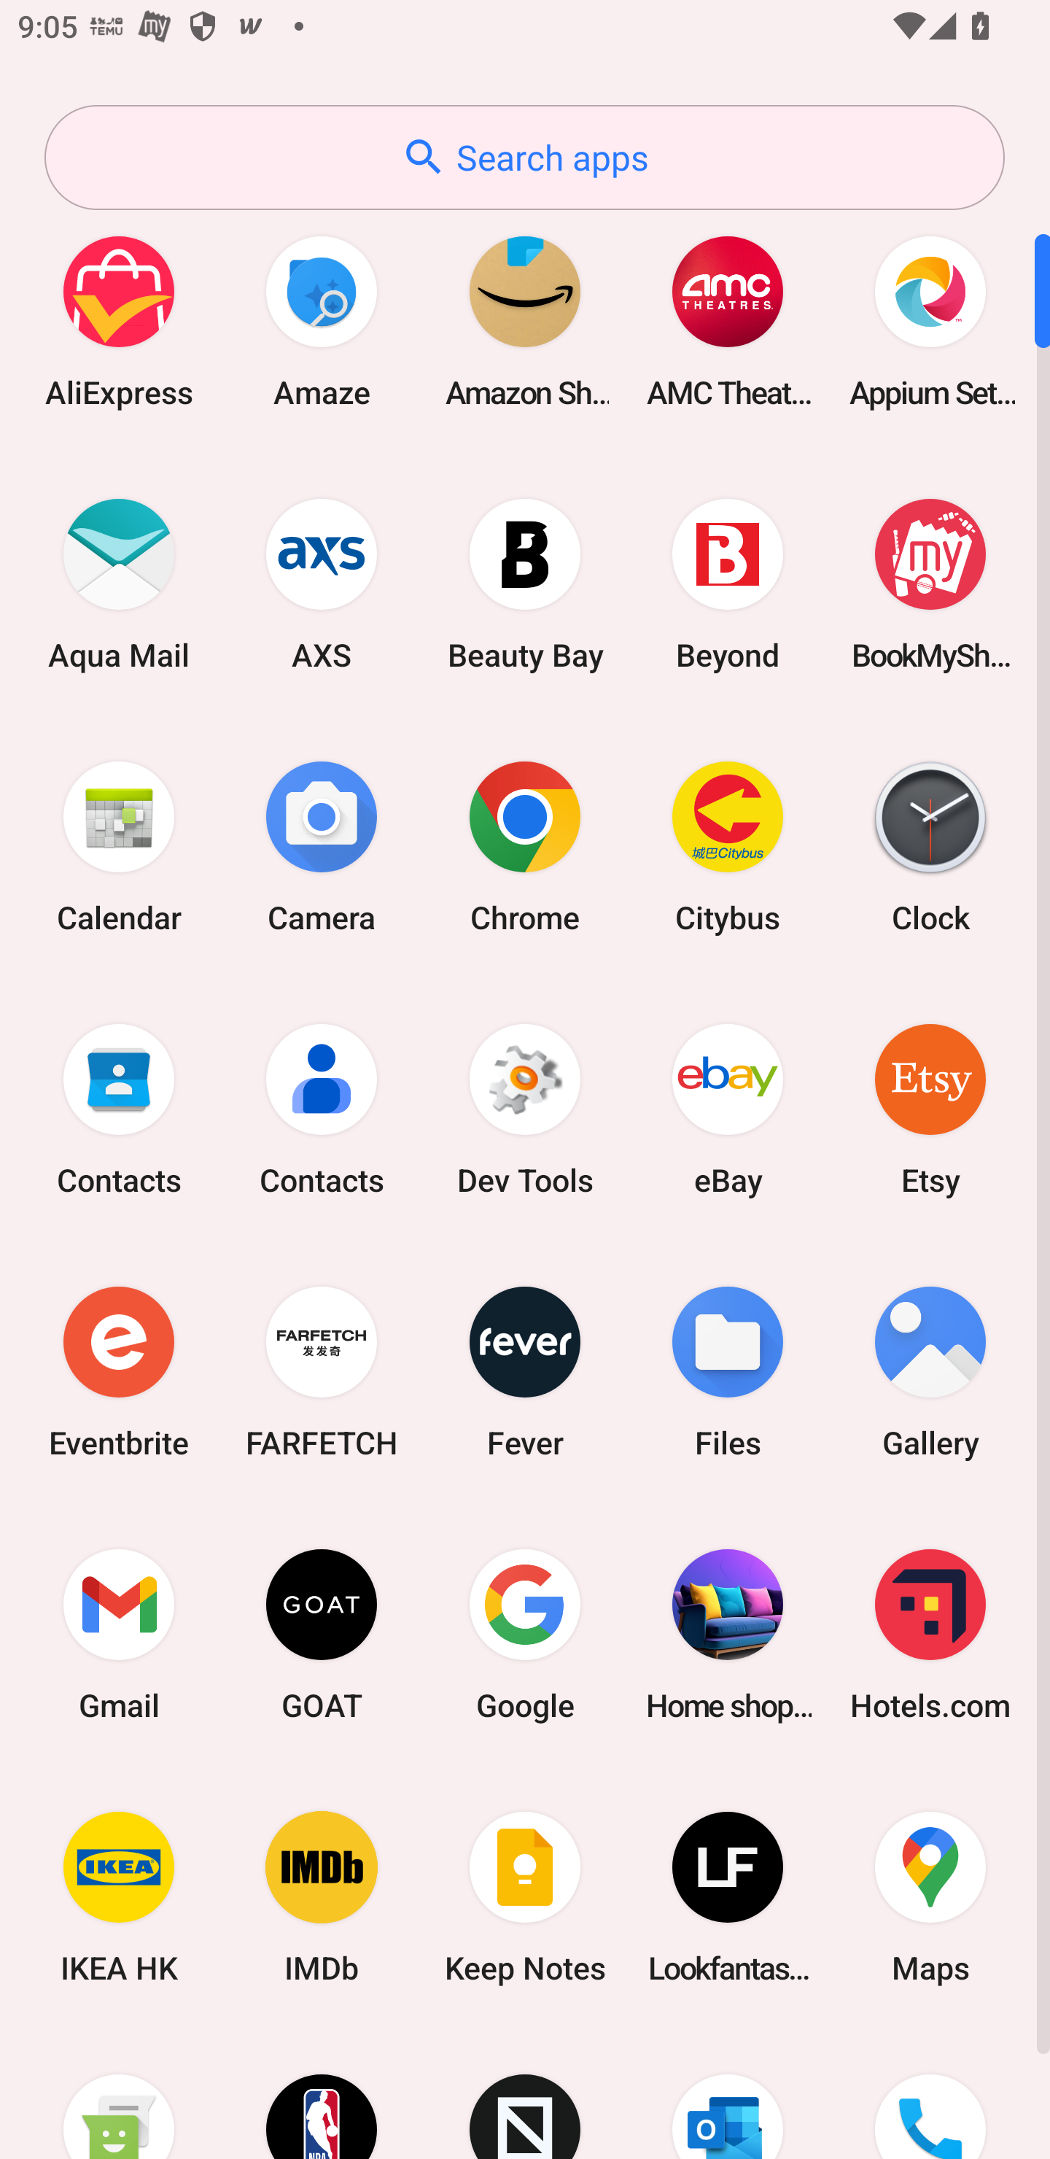  I want to click on Contacts, so click(119, 1109).